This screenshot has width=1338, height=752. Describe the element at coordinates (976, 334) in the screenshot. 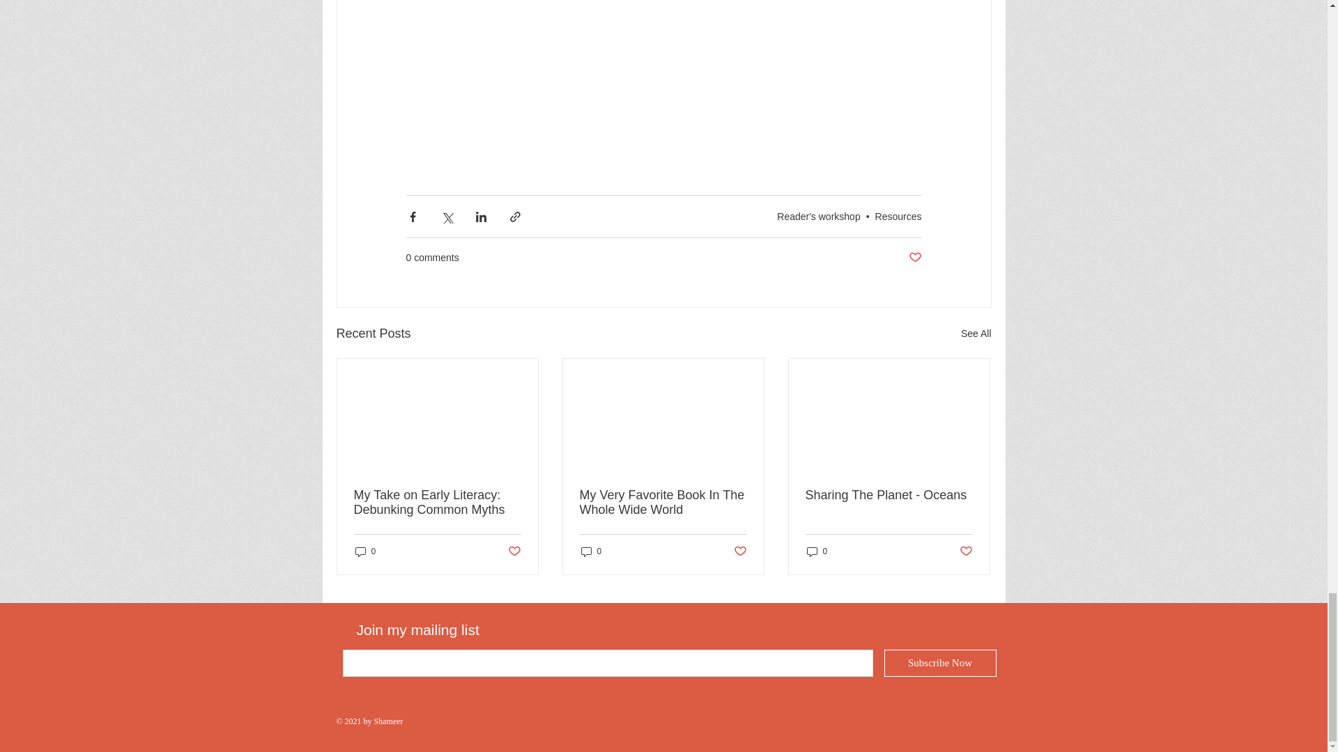

I see `See All` at that location.